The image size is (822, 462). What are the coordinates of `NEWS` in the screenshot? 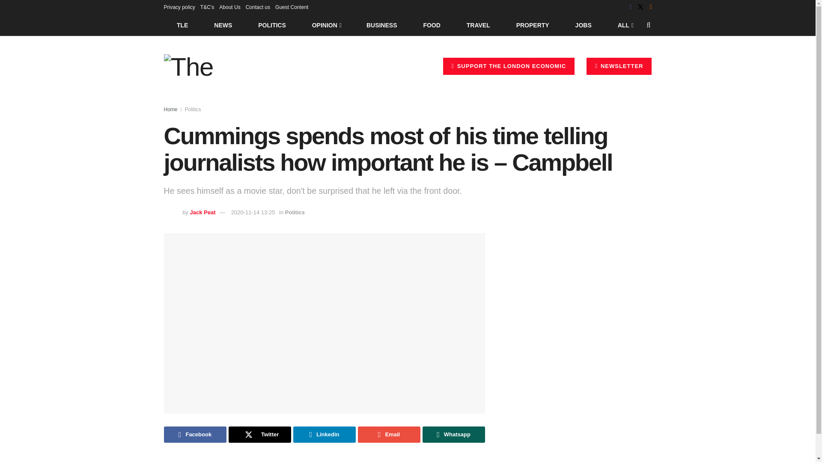 It's located at (223, 25).